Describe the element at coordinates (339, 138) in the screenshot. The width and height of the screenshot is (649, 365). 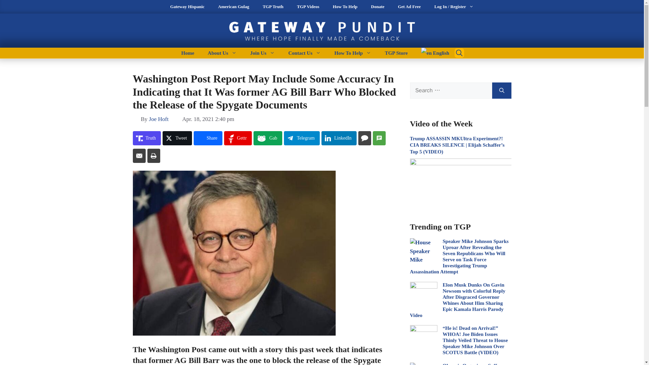
I see `Share on LinkedIn` at that location.